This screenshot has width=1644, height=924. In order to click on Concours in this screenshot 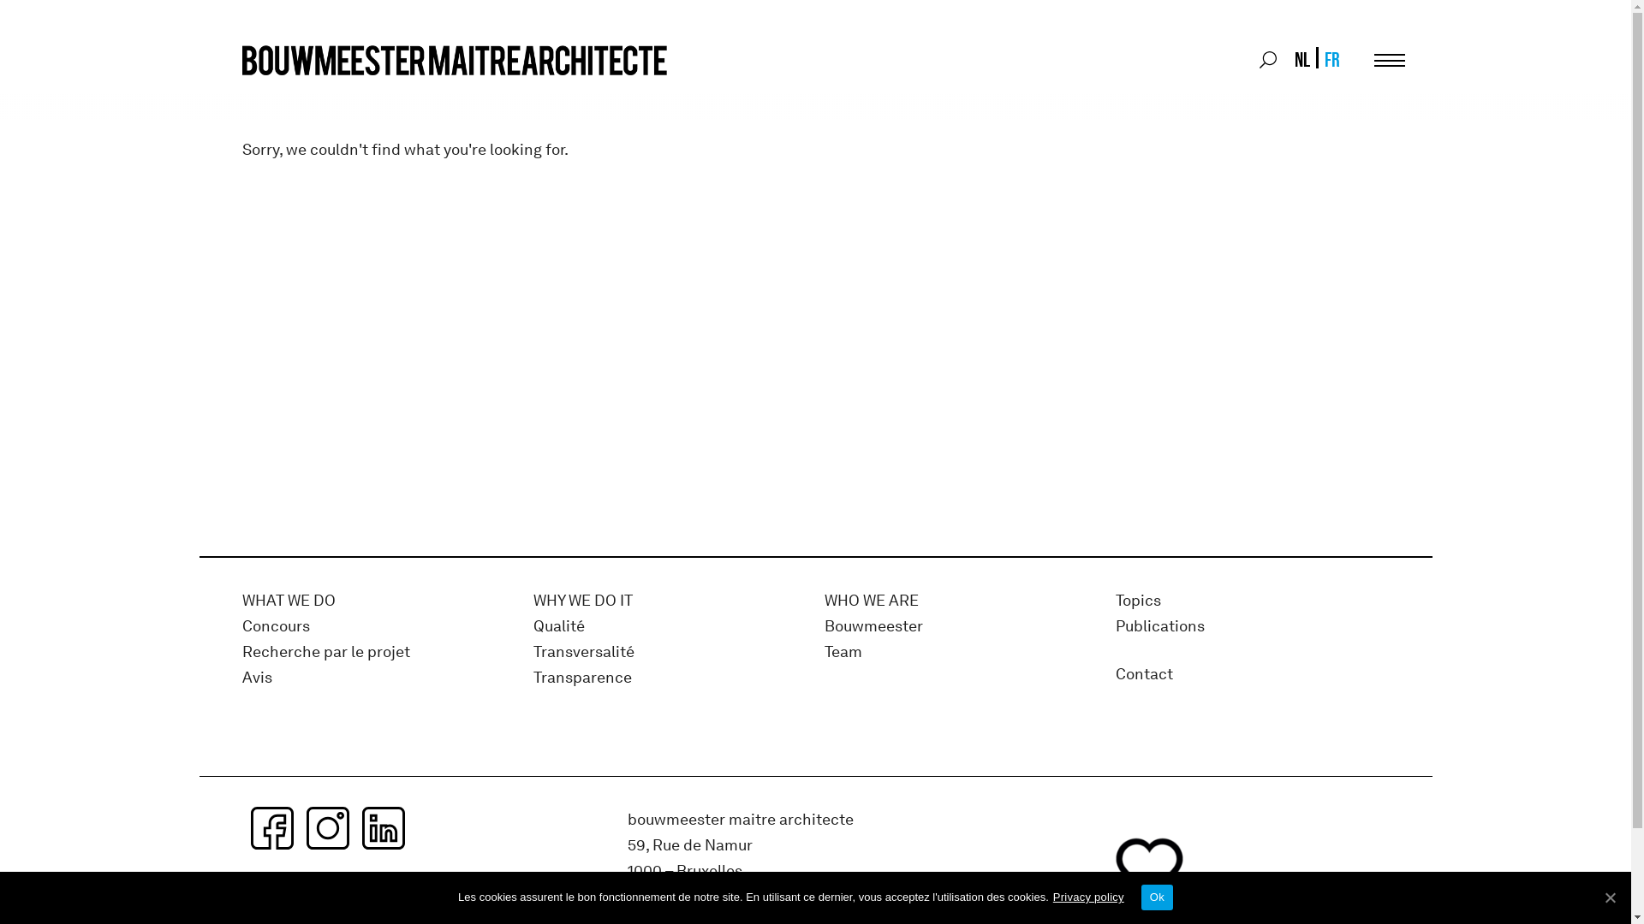, I will do `click(276, 627)`.